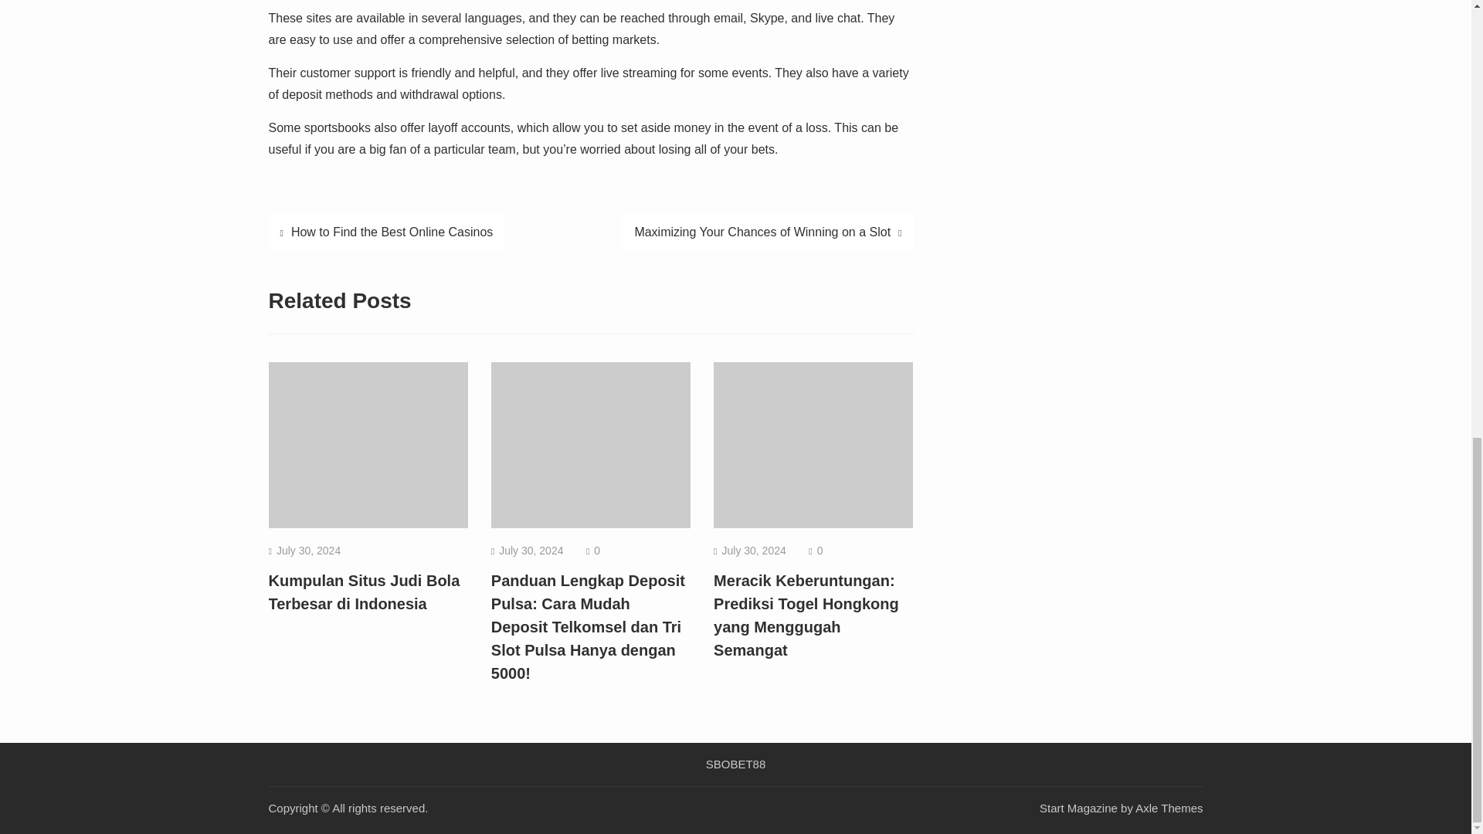  I want to click on Axle Themes, so click(1169, 808).